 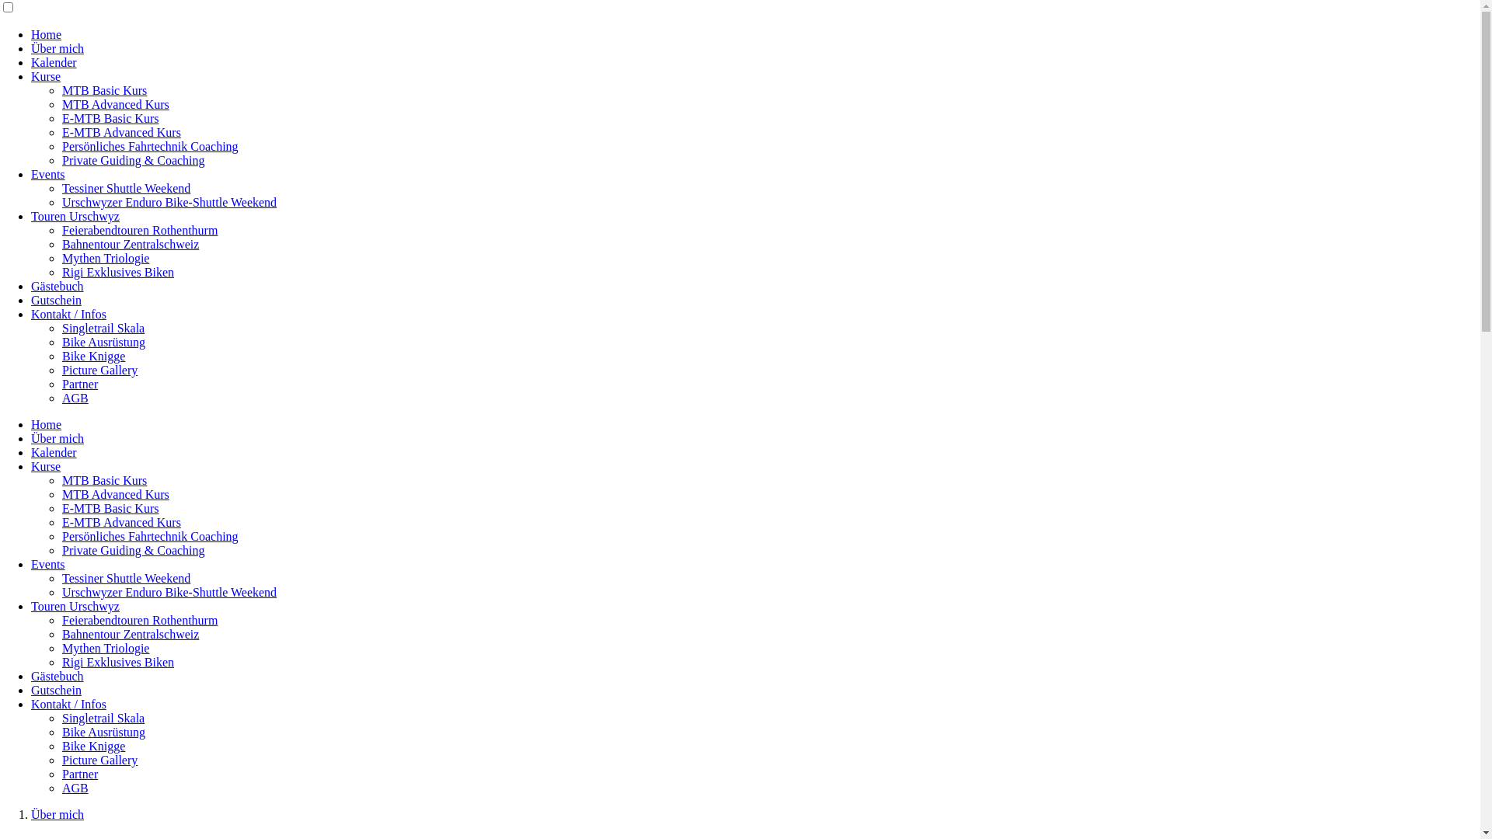 What do you see at coordinates (54, 452) in the screenshot?
I see `Kalender` at bounding box center [54, 452].